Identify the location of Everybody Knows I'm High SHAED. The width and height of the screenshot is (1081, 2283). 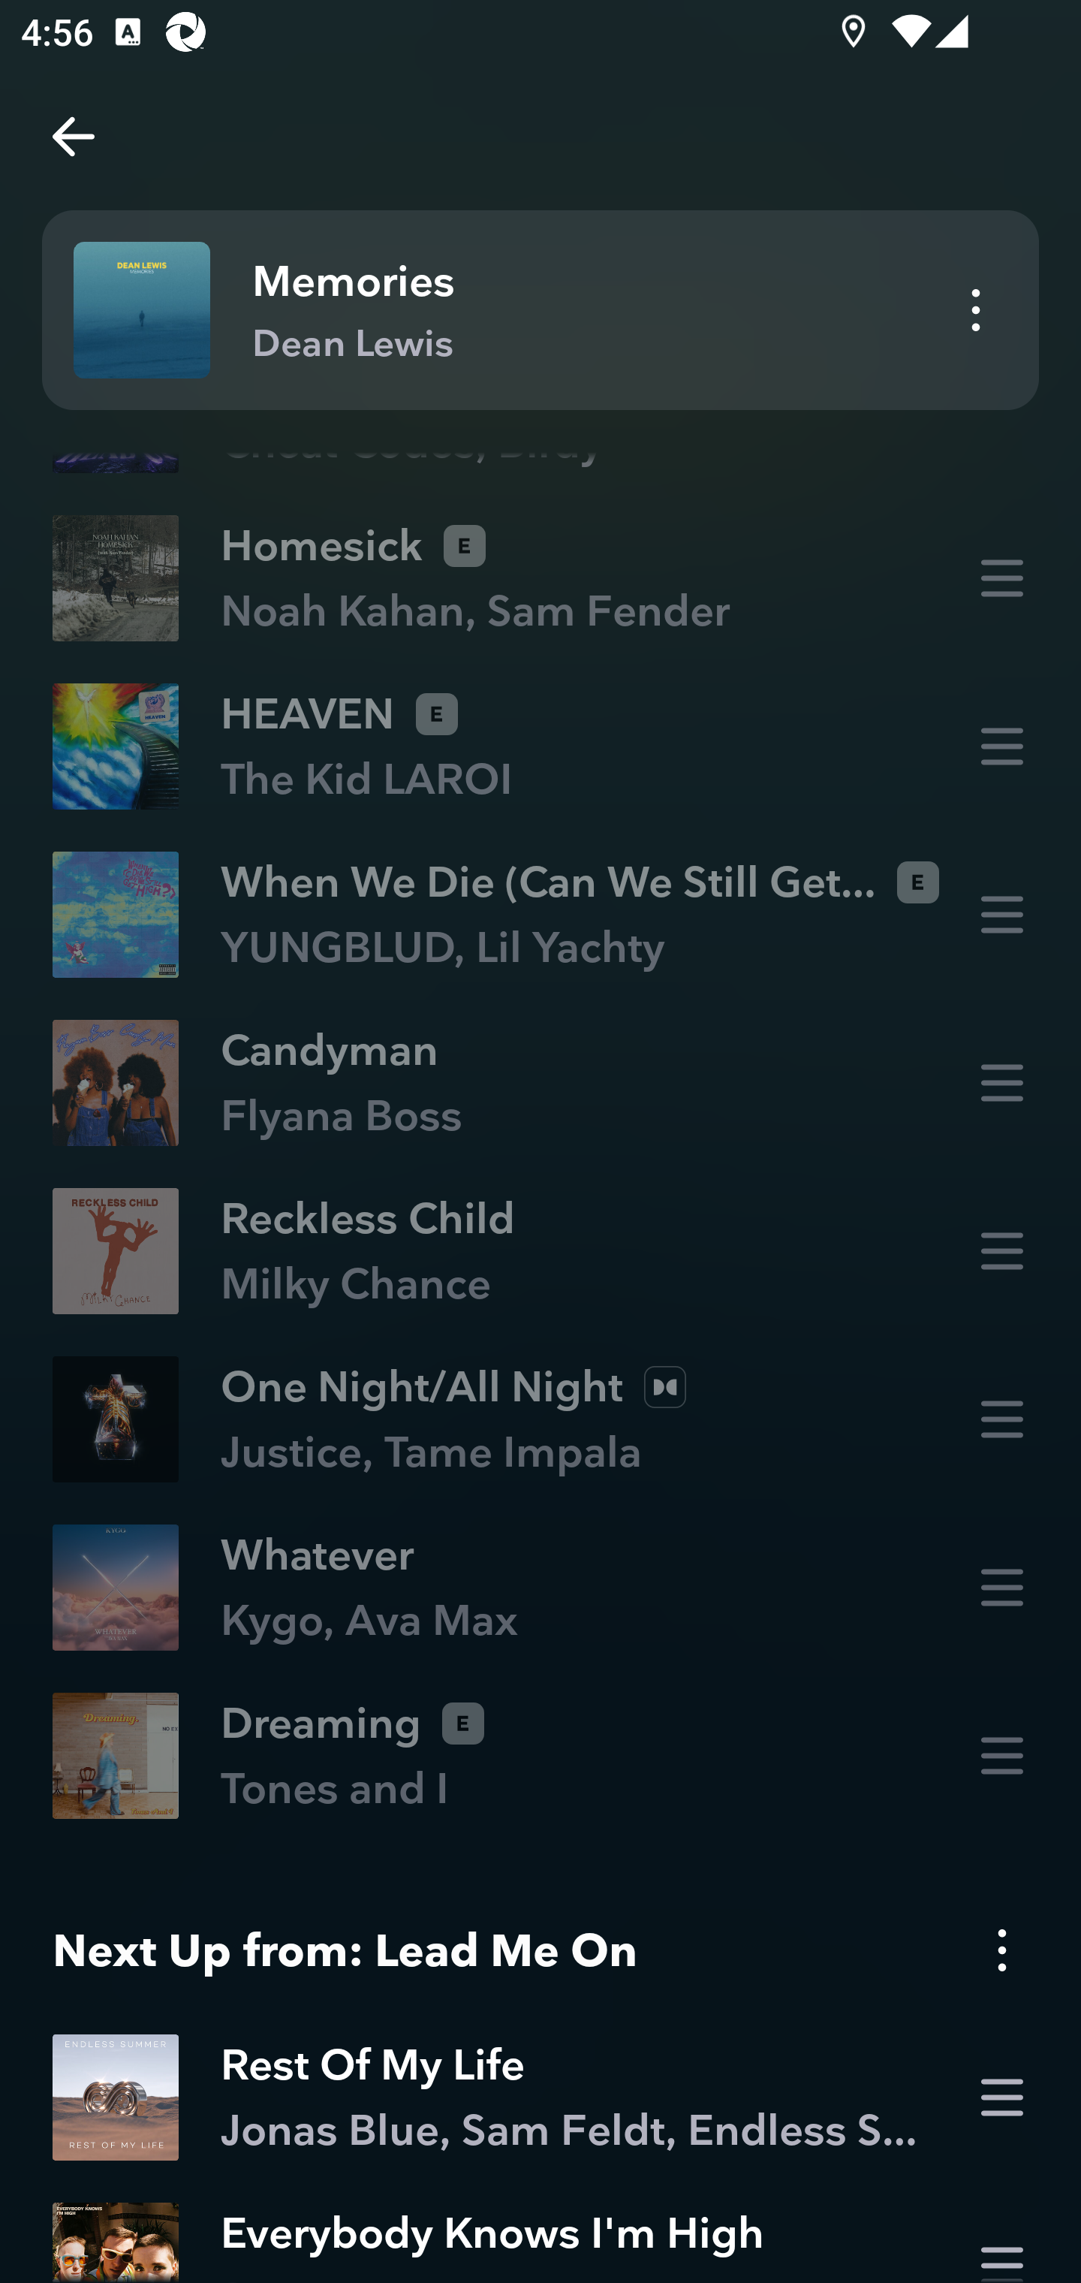
(540, 2233).